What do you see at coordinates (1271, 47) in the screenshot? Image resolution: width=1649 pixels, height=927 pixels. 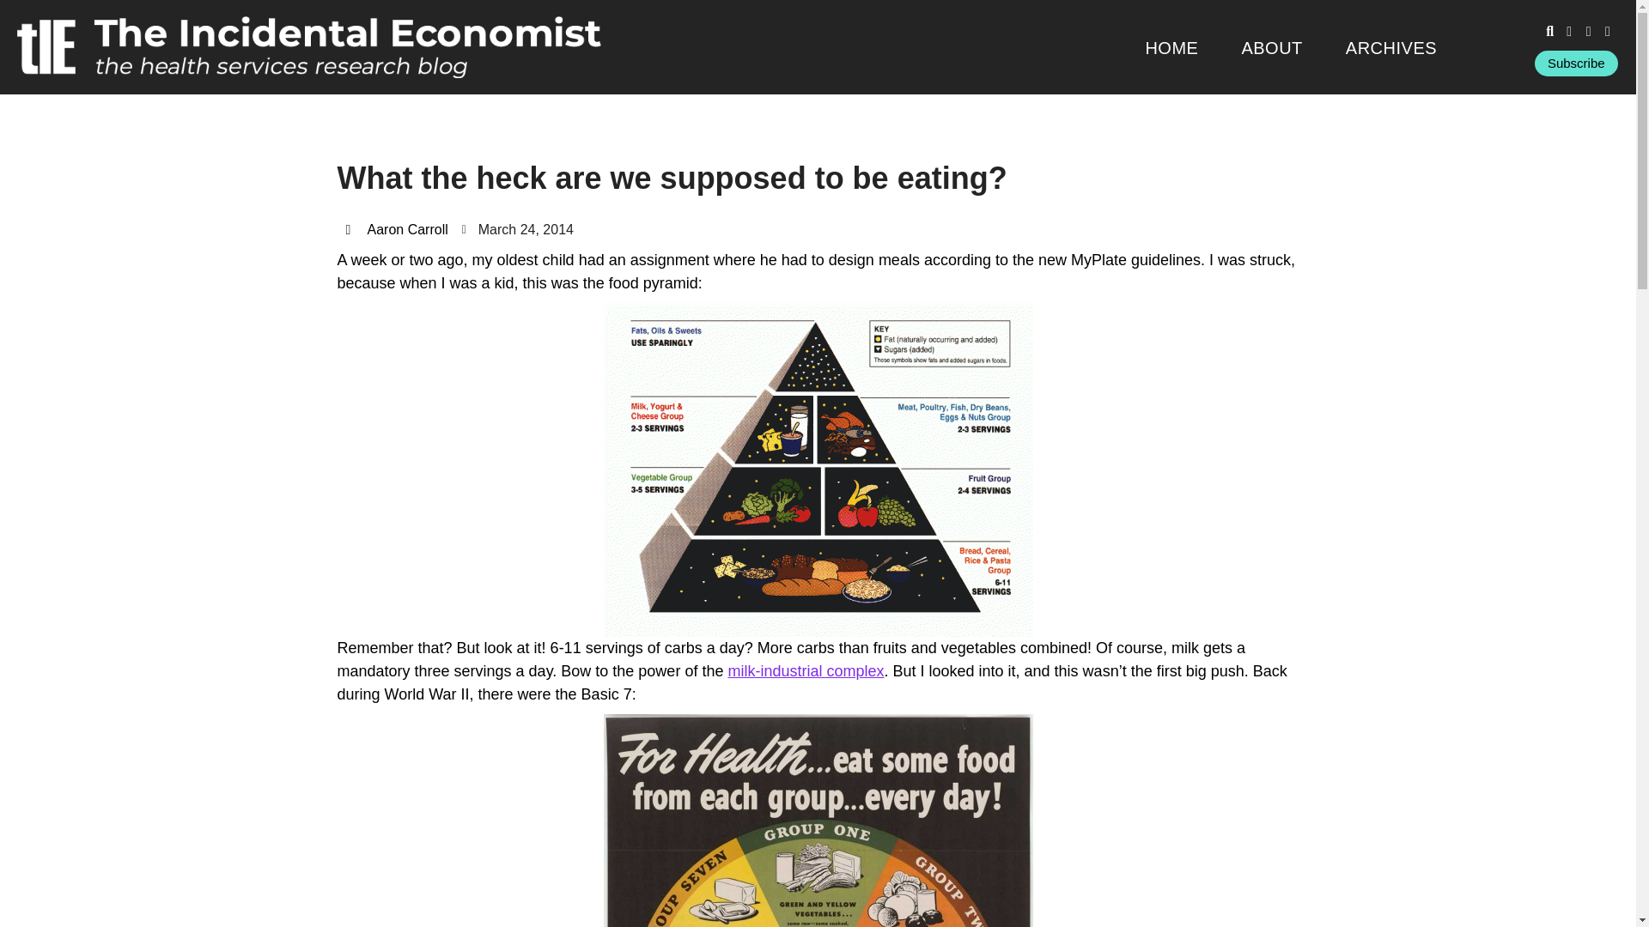 I see `ABOUT` at bounding box center [1271, 47].